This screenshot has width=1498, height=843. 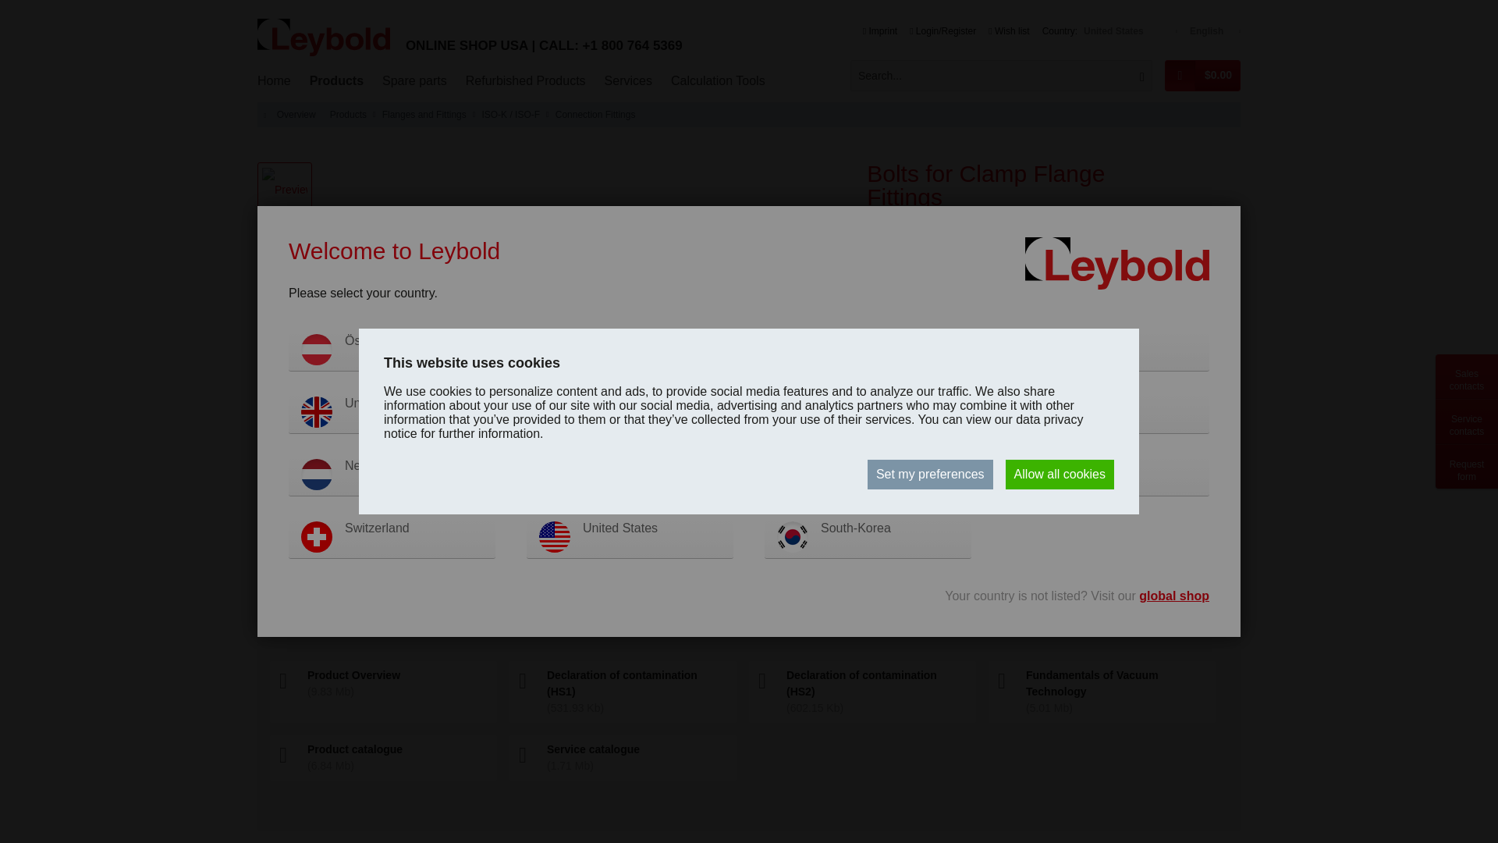 I want to click on Products, so click(x=337, y=81).